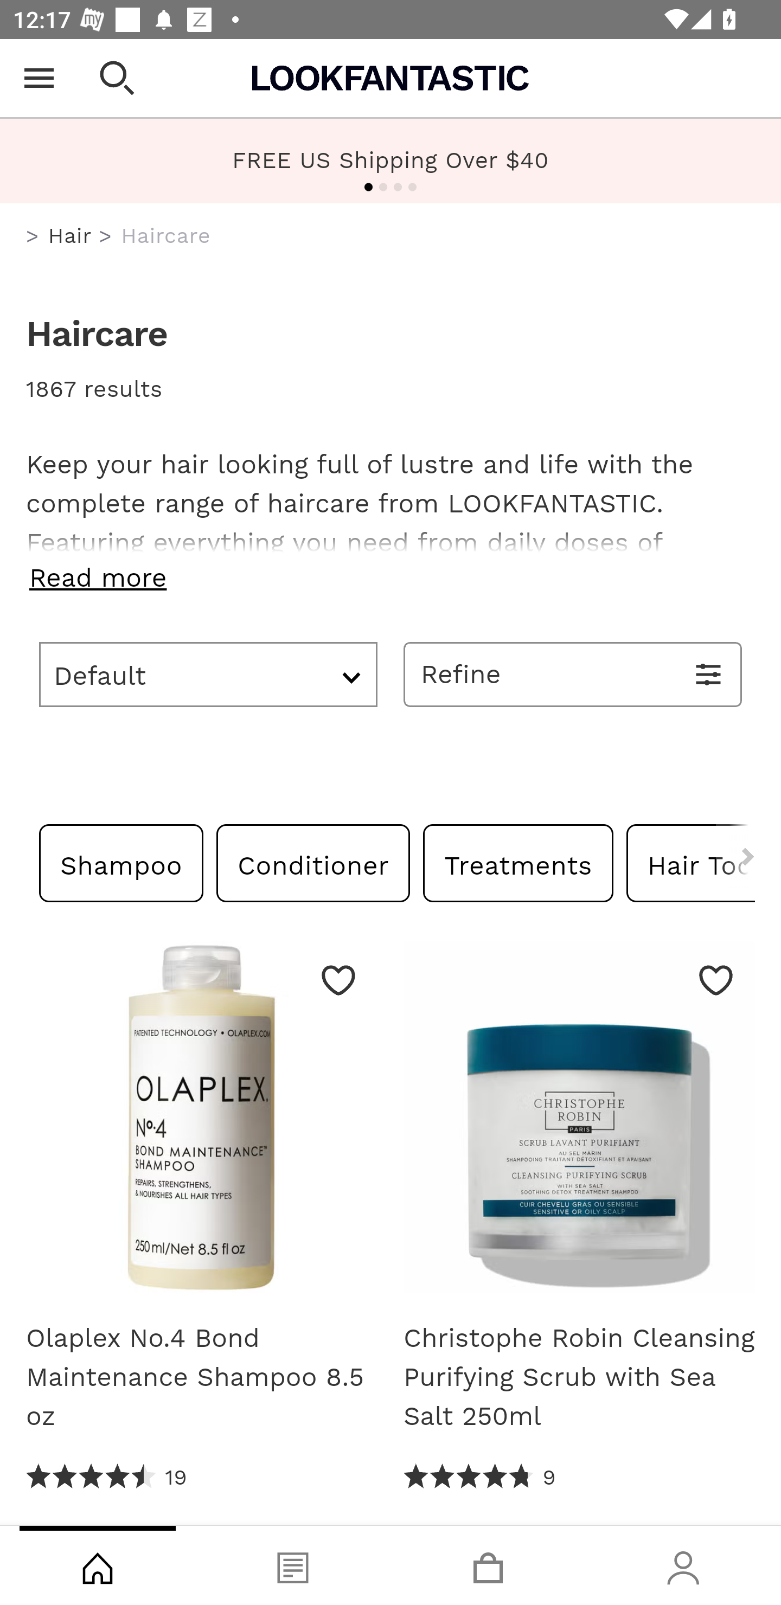 This screenshot has width=781, height=1605. I want to click on Hair, so click(69, 235).